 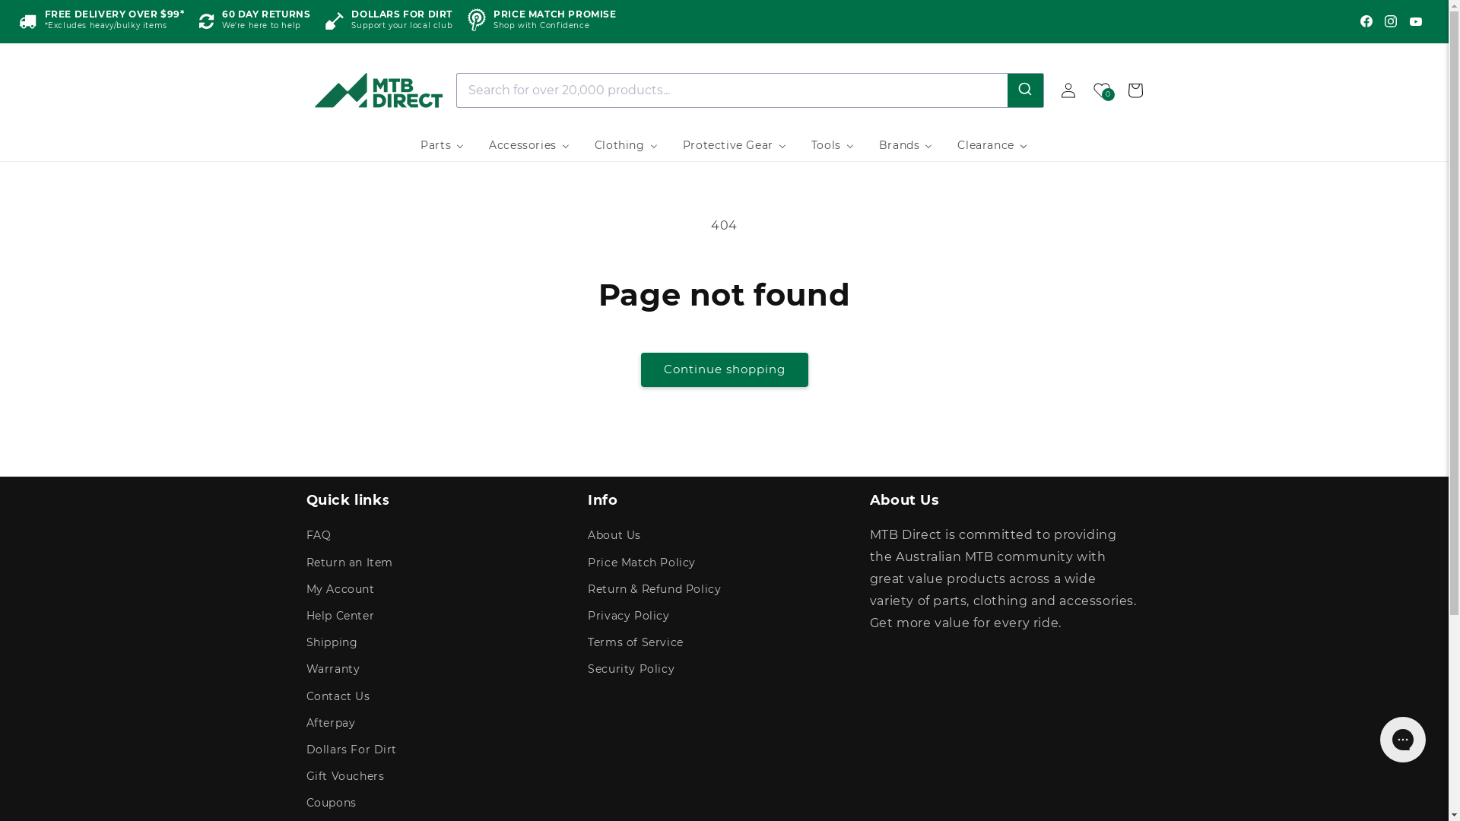 What do you see at coordinates (255, 21) in the screenshot?
I see `60 DAY RETURNS
We're here to help` at bounding box center [255, 21].